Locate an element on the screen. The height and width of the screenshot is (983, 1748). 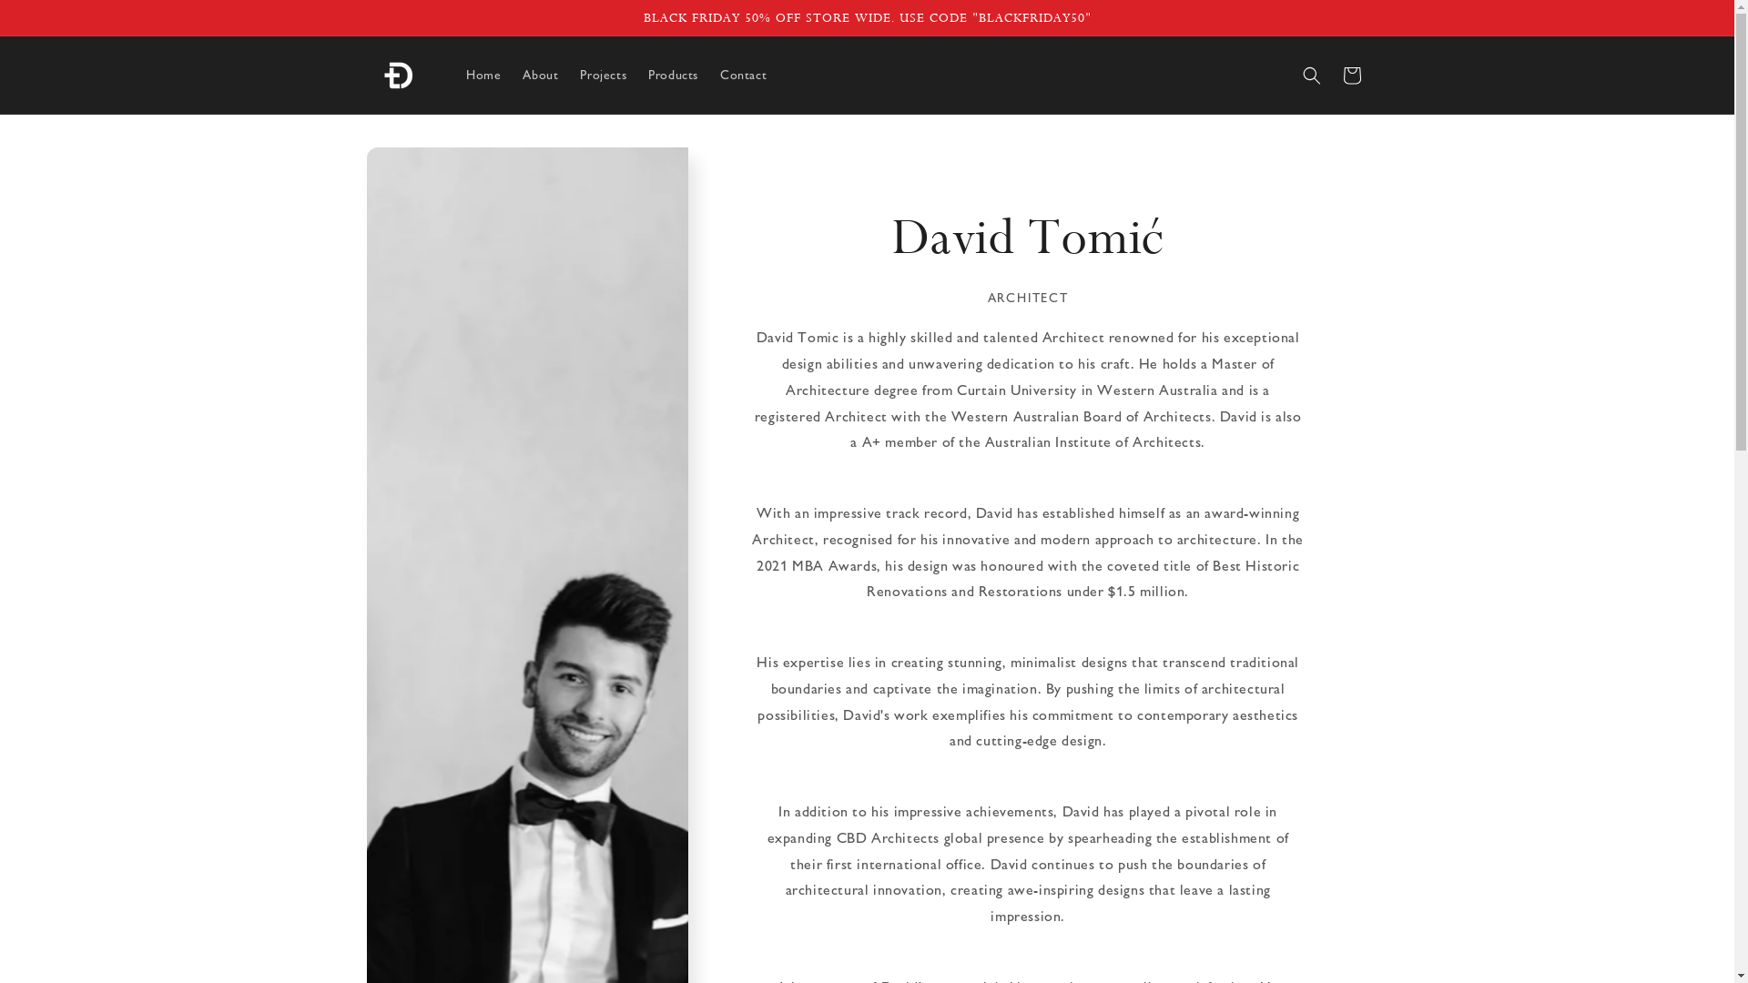
Contact is located at coordinates (743, 76).